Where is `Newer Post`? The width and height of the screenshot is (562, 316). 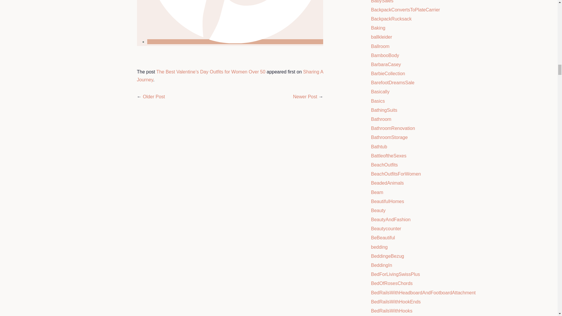
Newer Post is located at coordinates (305, 97).